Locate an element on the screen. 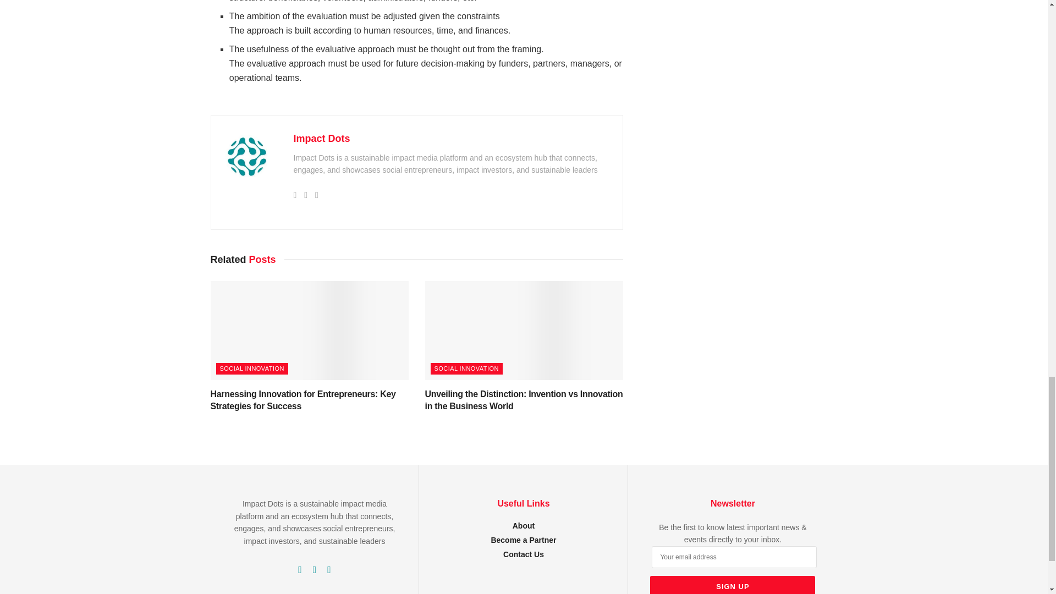  SOCIAL INNOVATION is located at coordinates (466, 369).